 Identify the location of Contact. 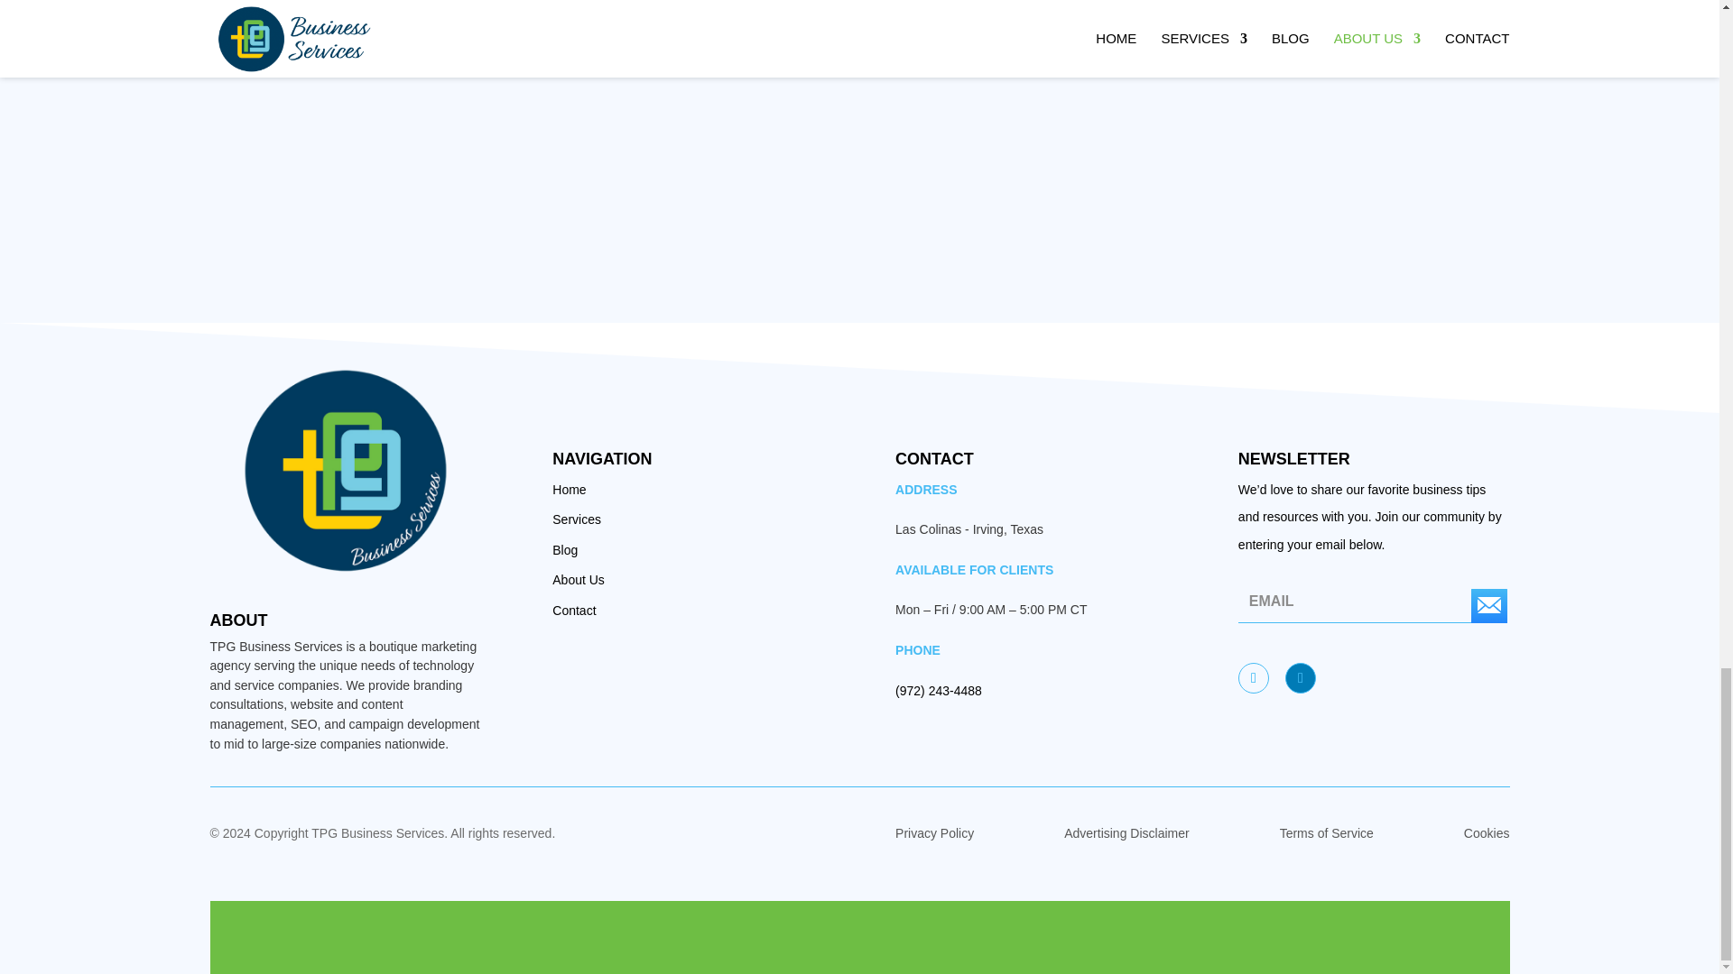
(574, 610).